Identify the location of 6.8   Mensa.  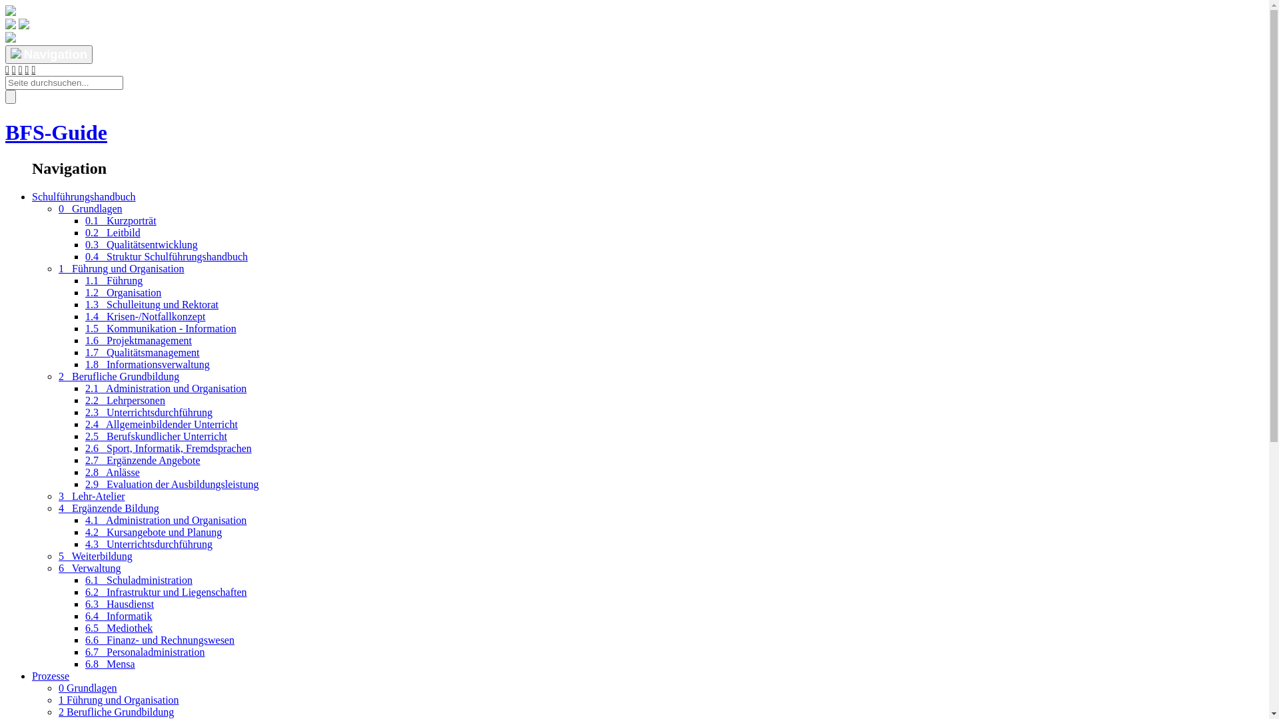
(111, 664).